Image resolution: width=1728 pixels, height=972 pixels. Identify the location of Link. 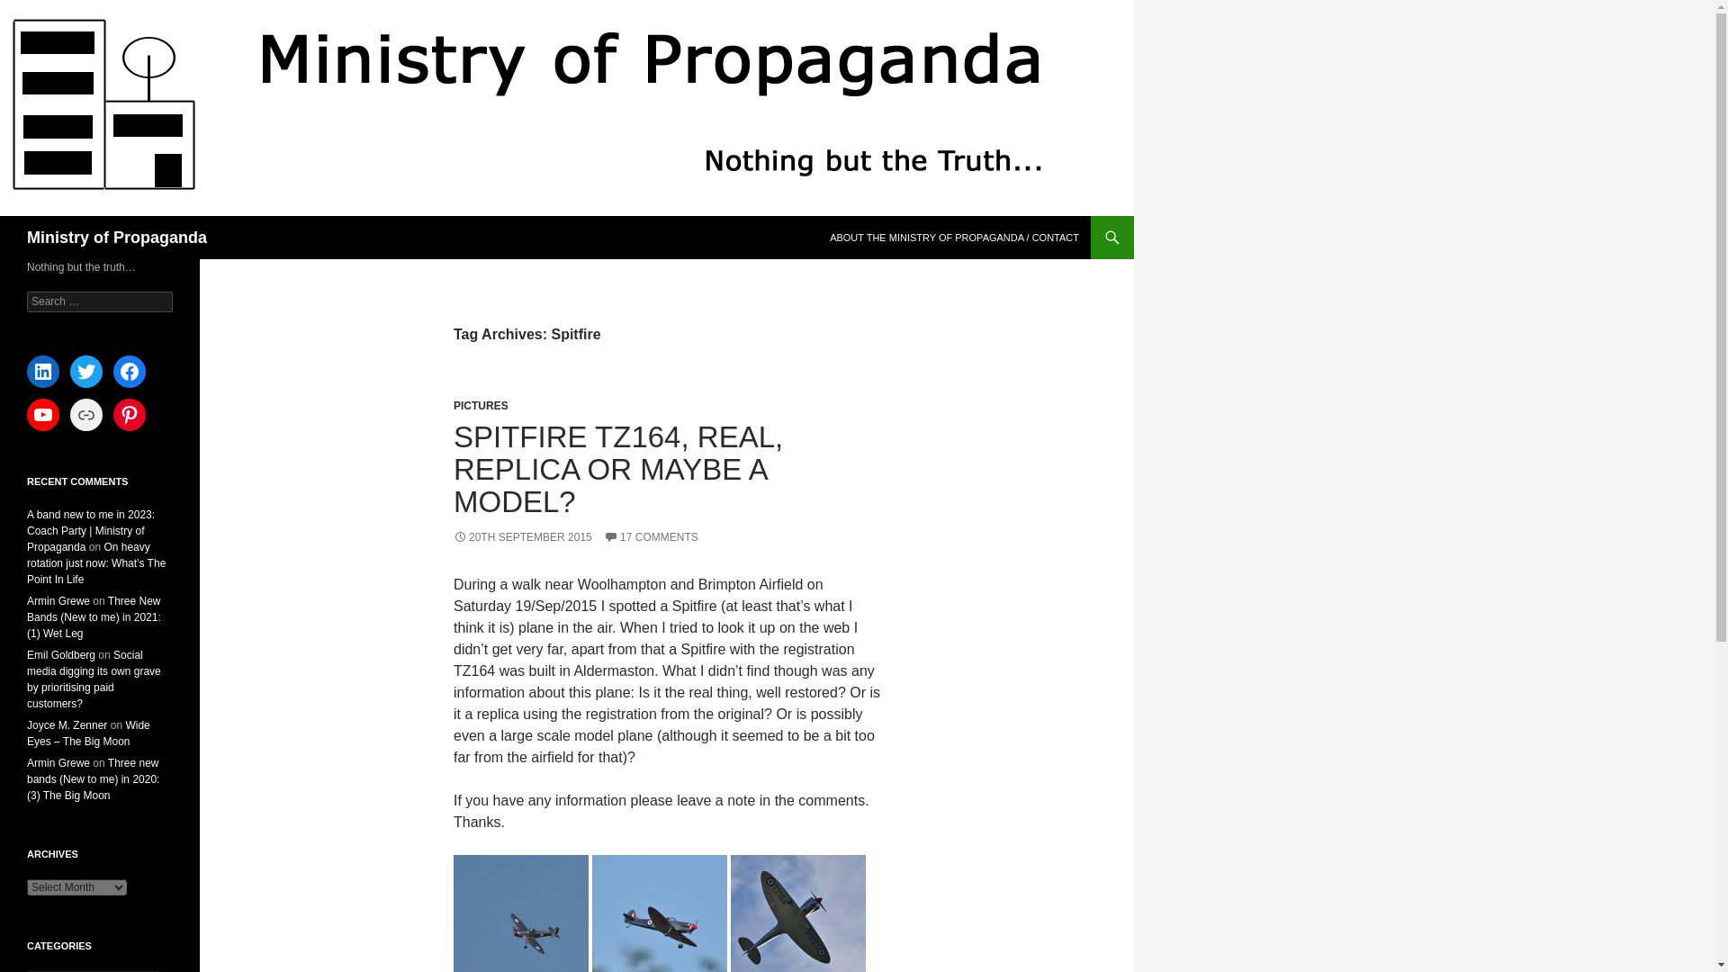
(86, 414).